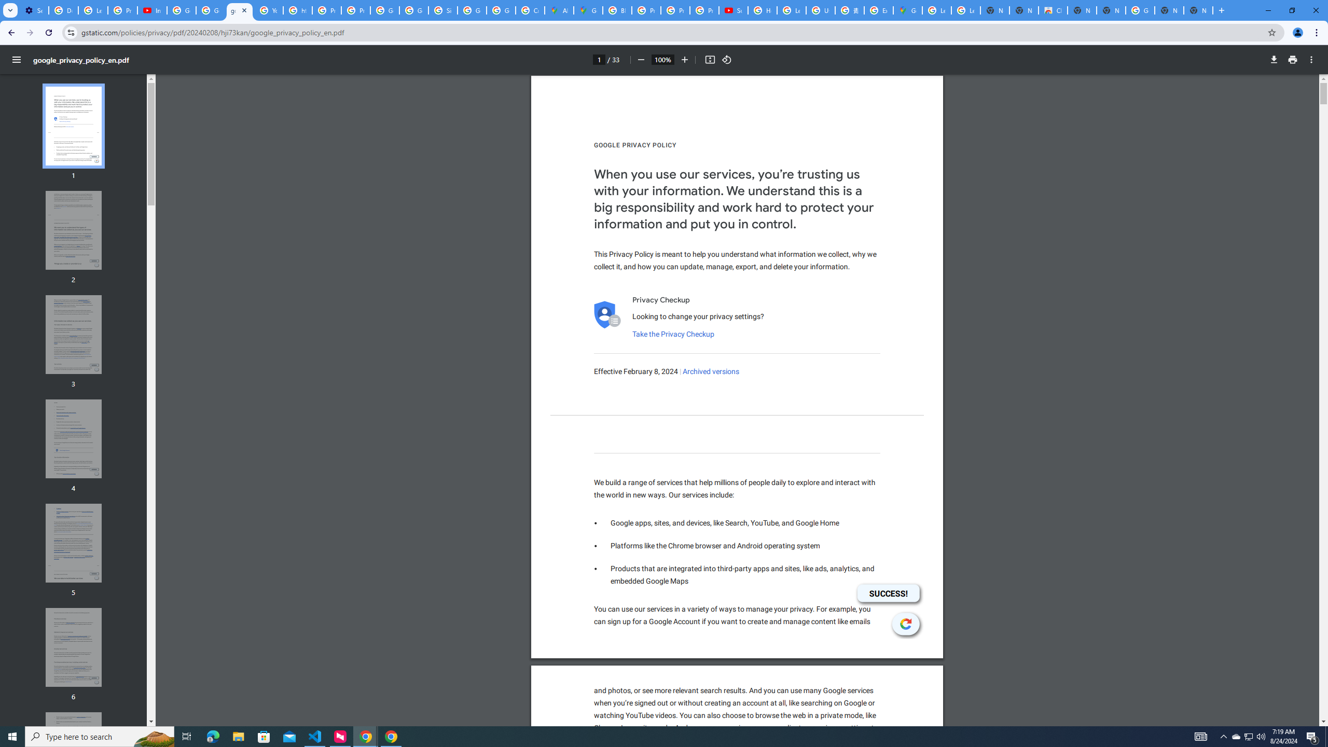  What do you see at coordinates (1053, 10) in the screenshot?
I see `Chrome Web Store` at bounding box center [1053, 10].